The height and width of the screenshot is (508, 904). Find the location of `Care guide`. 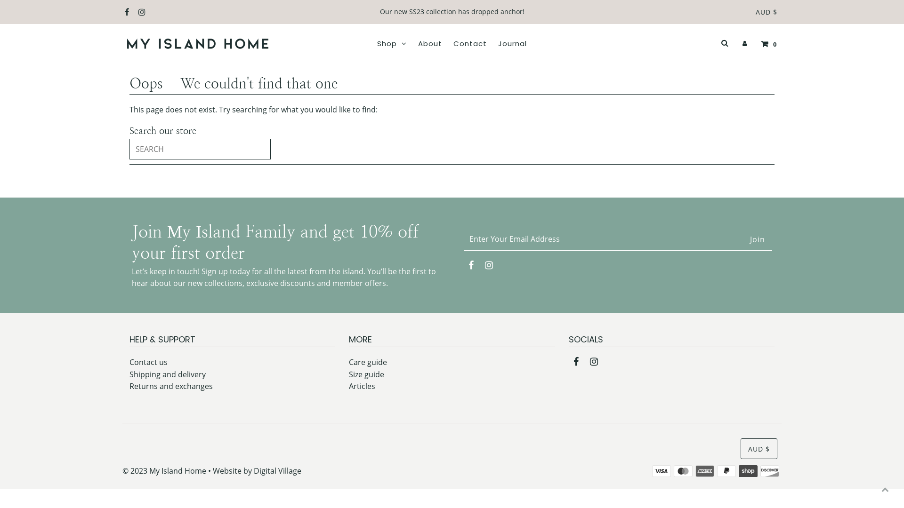

Care guide is located at coordinates (368, 362).